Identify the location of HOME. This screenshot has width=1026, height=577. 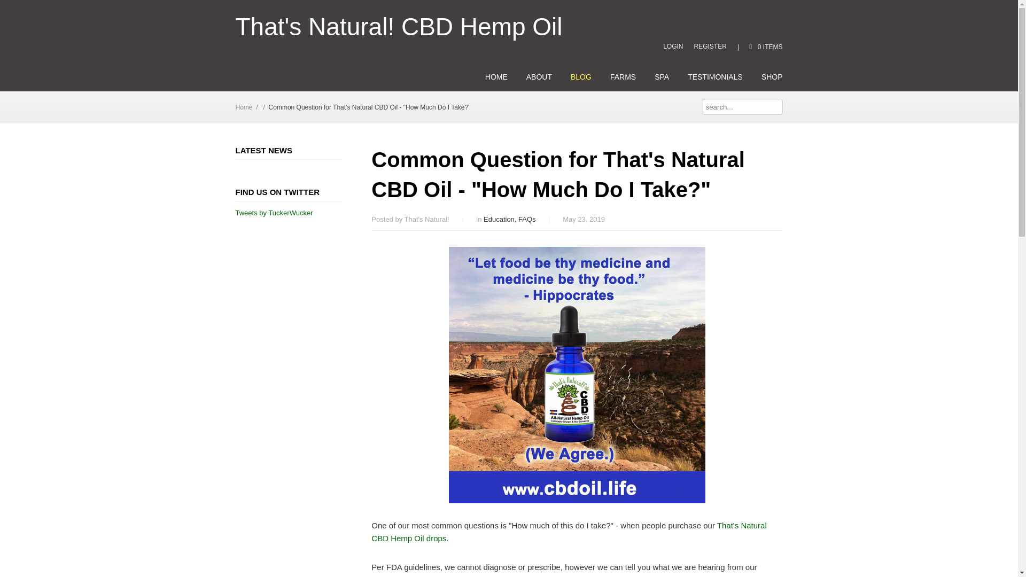
(496, 77).